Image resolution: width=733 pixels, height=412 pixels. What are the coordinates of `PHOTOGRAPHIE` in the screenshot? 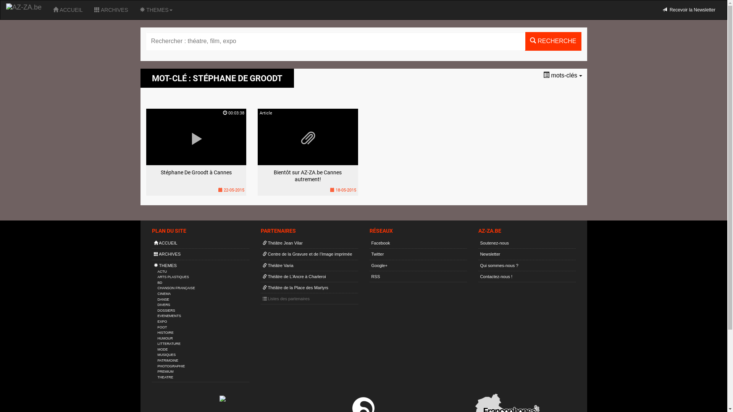 It's located at (171, 366).